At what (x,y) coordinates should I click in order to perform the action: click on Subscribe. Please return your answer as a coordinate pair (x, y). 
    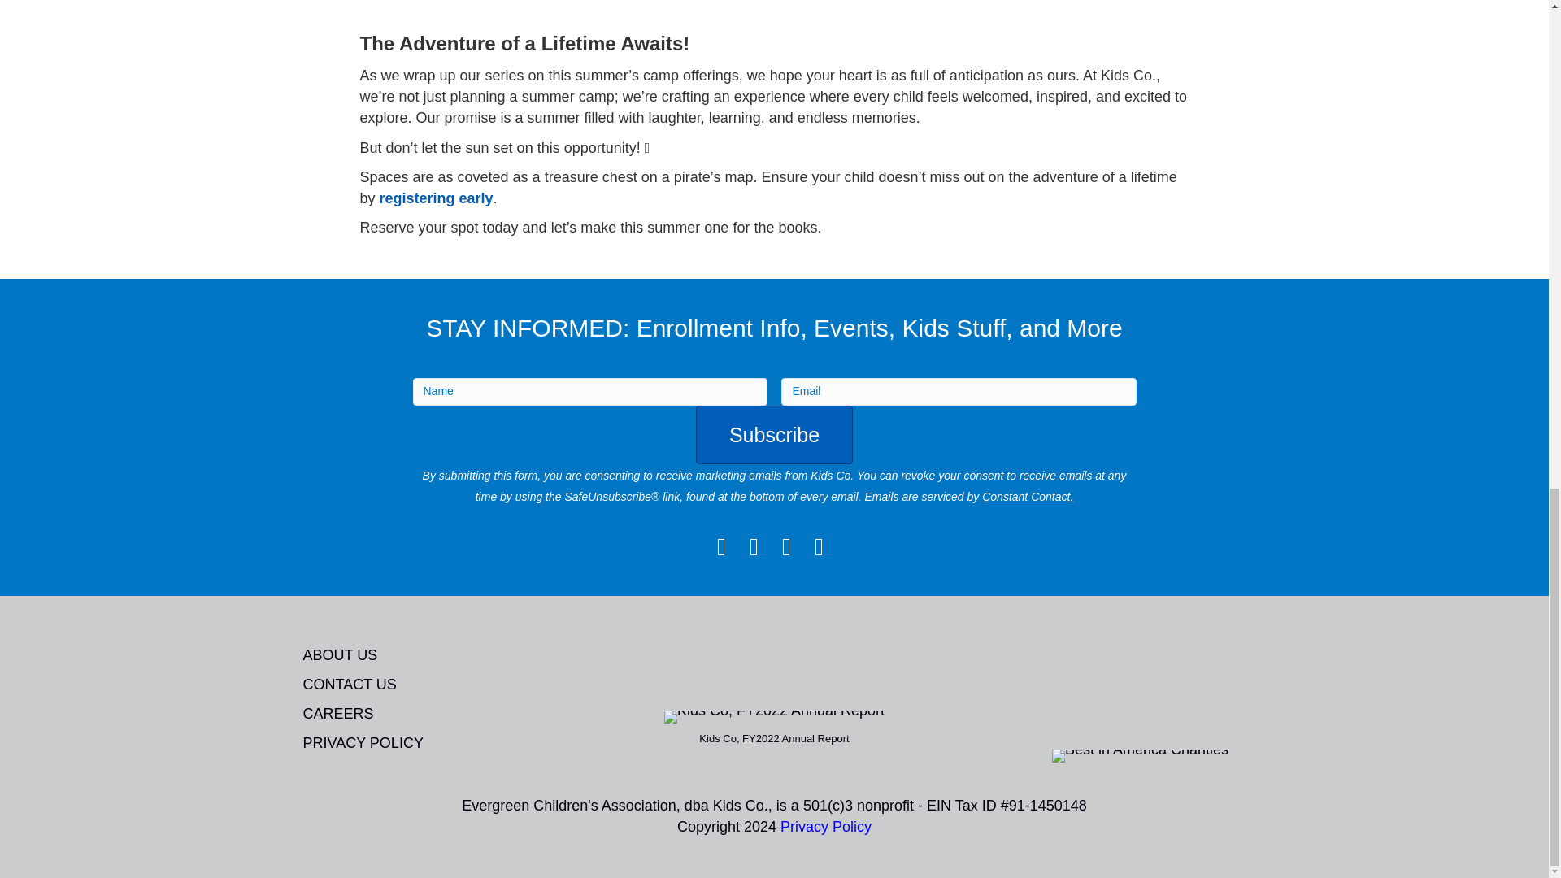
    Looking at the image, I should click on (774, 434).